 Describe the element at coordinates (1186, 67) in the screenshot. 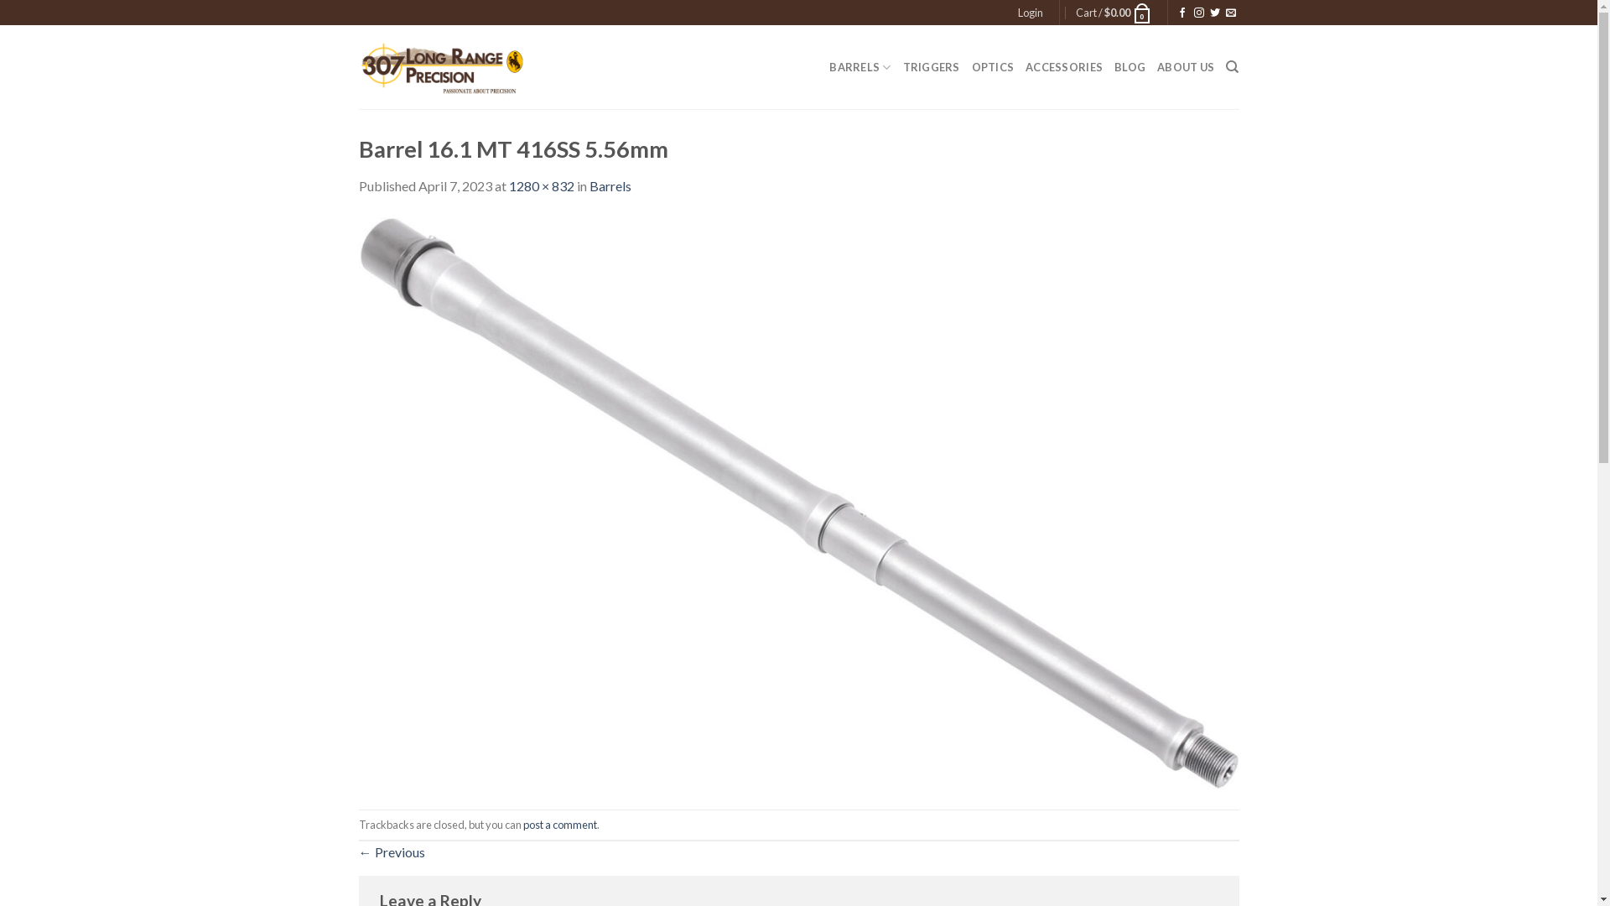

I see `ABOUT US` at that location.